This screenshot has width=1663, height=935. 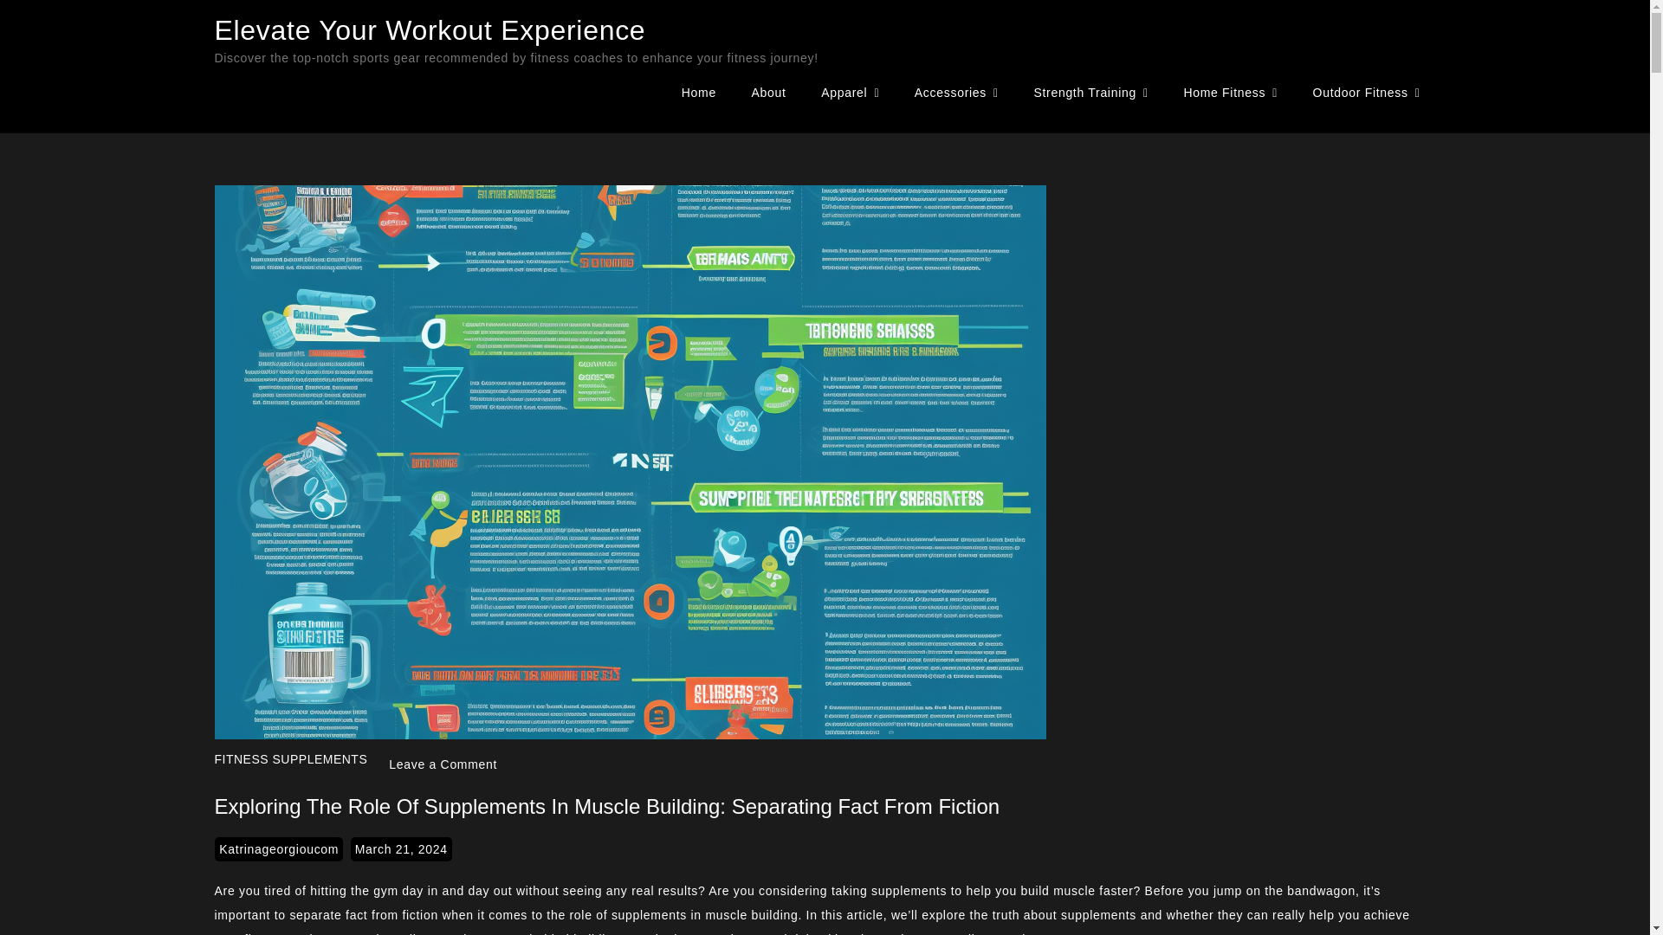 I want to click on Accessories, so click(x=956, y=93).